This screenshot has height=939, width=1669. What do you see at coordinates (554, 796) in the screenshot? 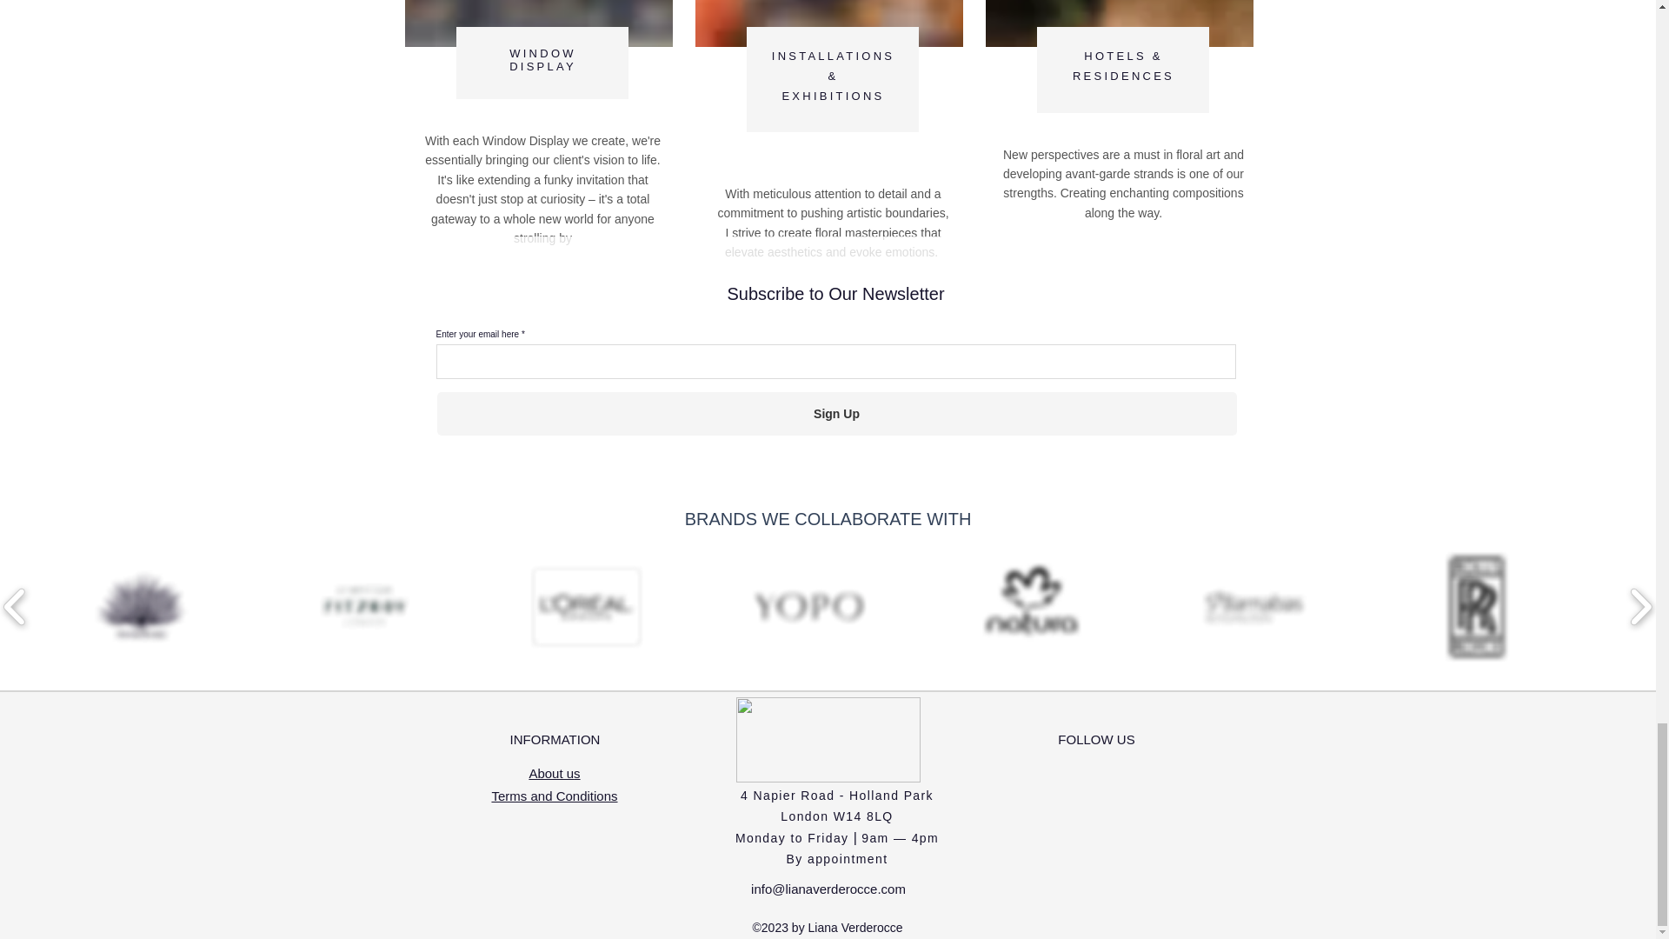
I see `Sign Up` at bounding box center [554, 796].